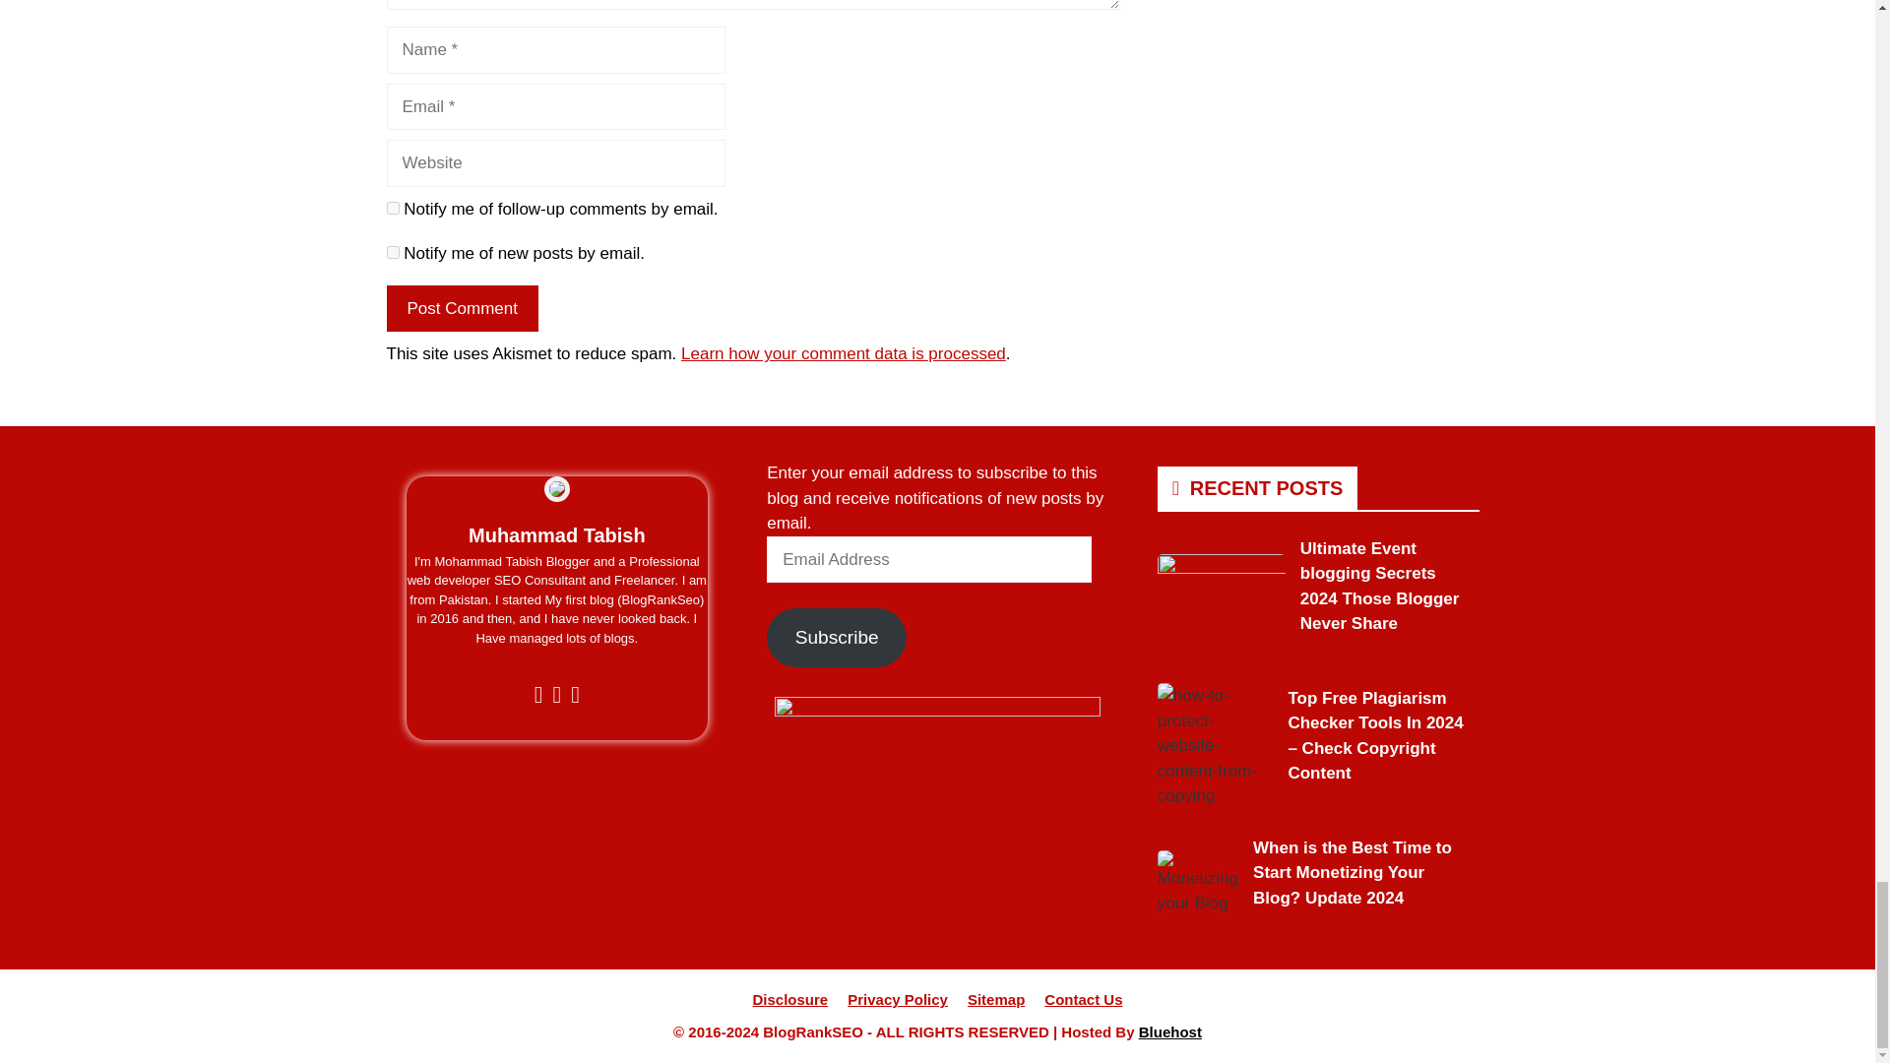  I want to click on Post Comment, so click(461, 309).